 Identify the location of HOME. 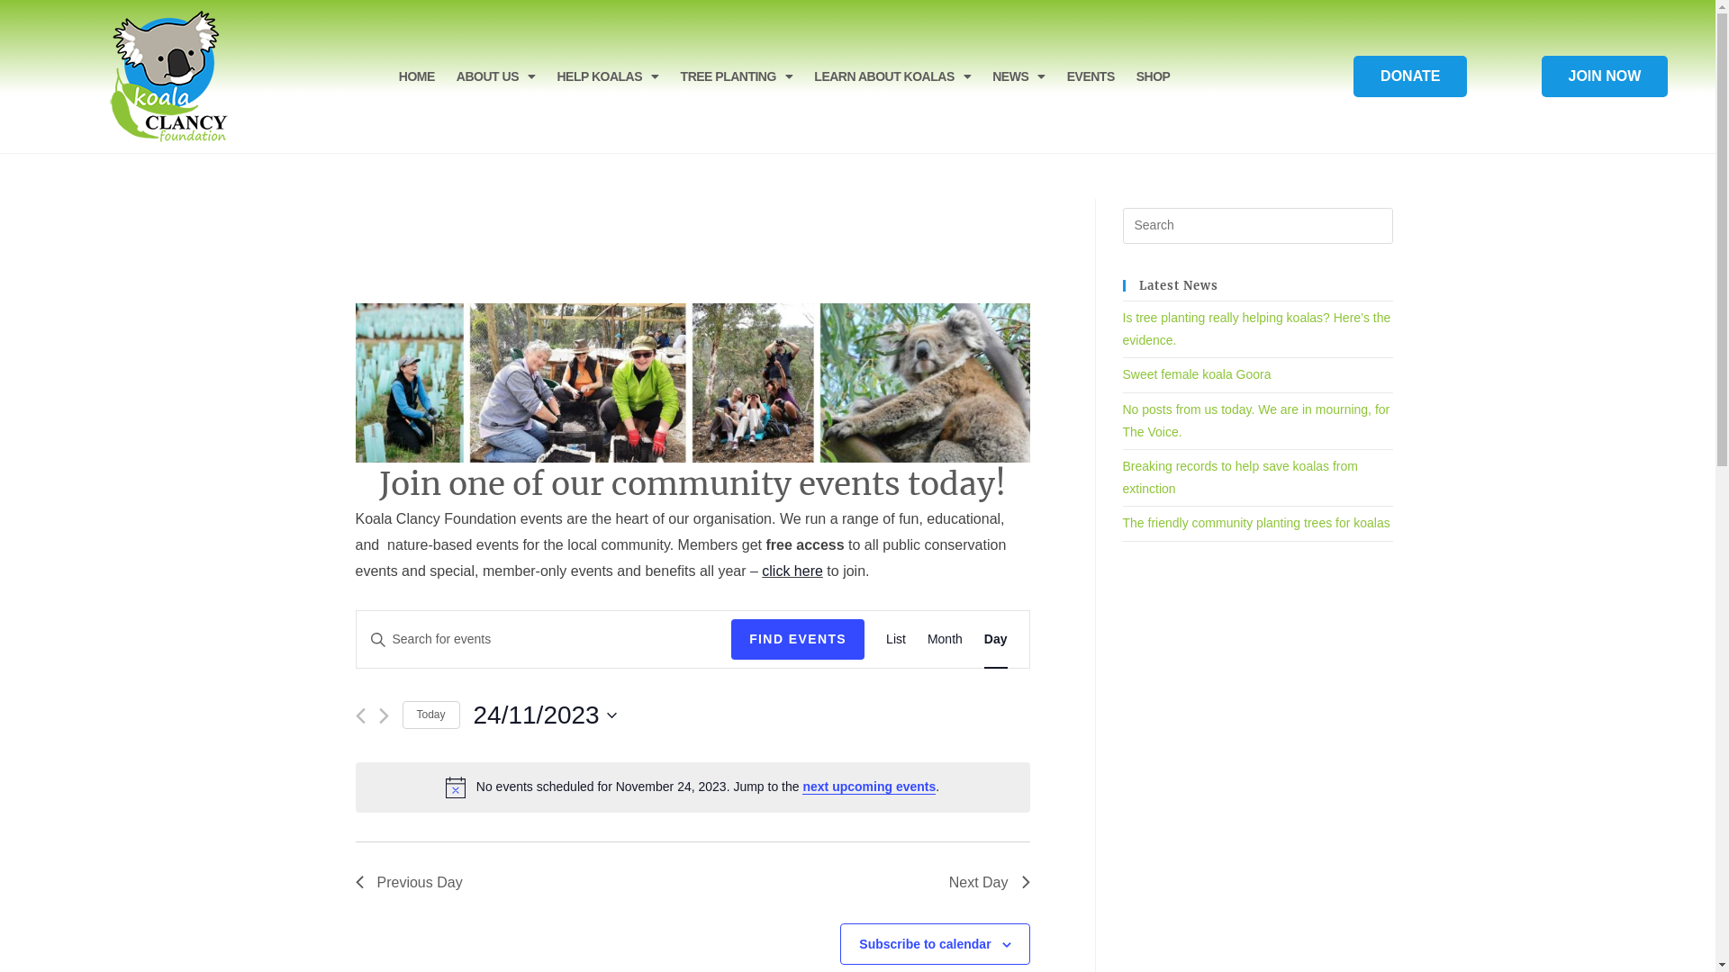
(417, 76).